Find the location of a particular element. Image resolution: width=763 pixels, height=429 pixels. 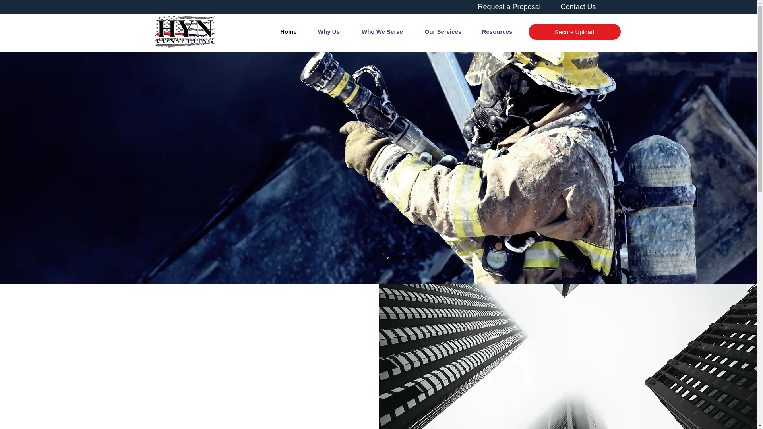

Home is located at coordinates (288, 32).